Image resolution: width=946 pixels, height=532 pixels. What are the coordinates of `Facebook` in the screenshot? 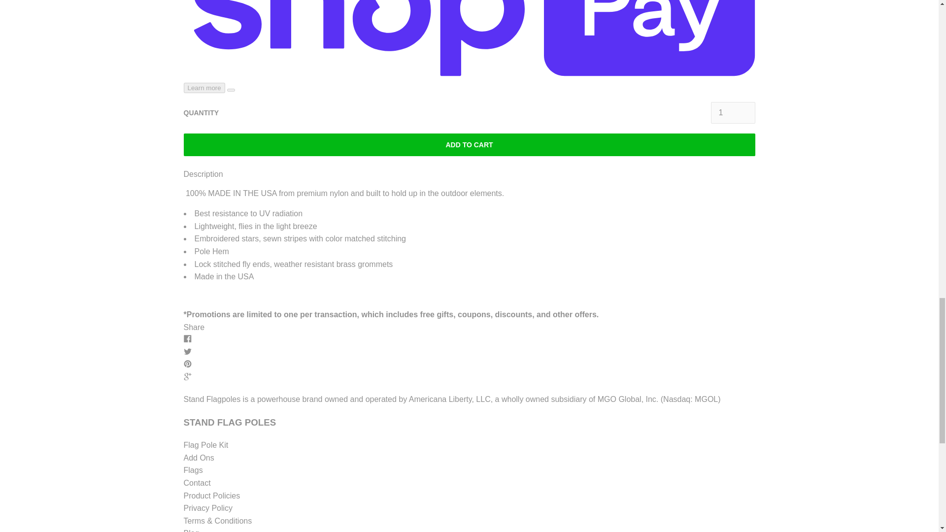 It's located at (187, 338).